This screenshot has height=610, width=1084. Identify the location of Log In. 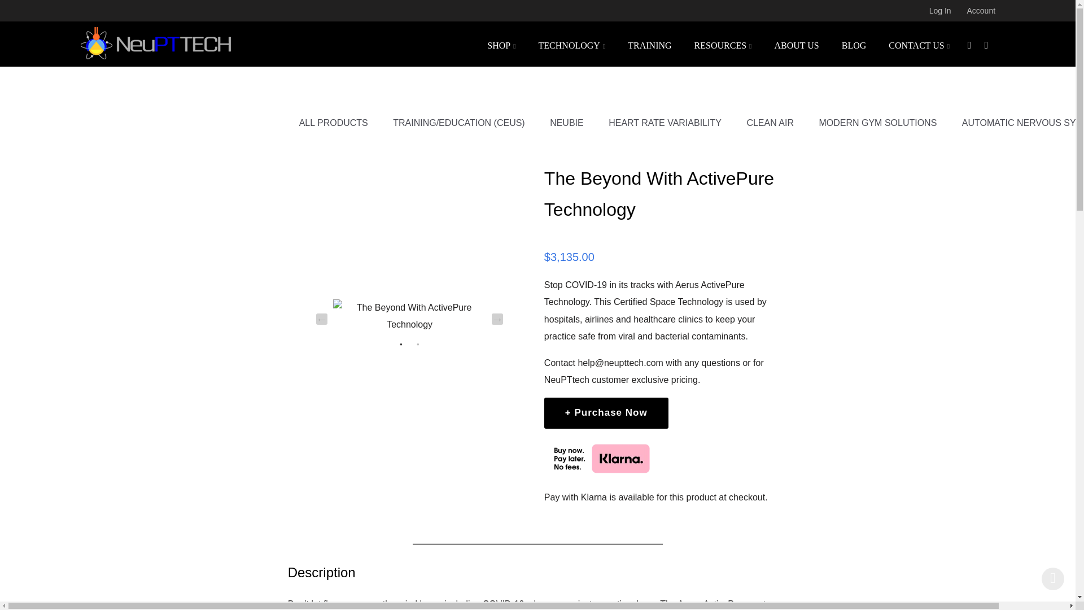
(940, 10).